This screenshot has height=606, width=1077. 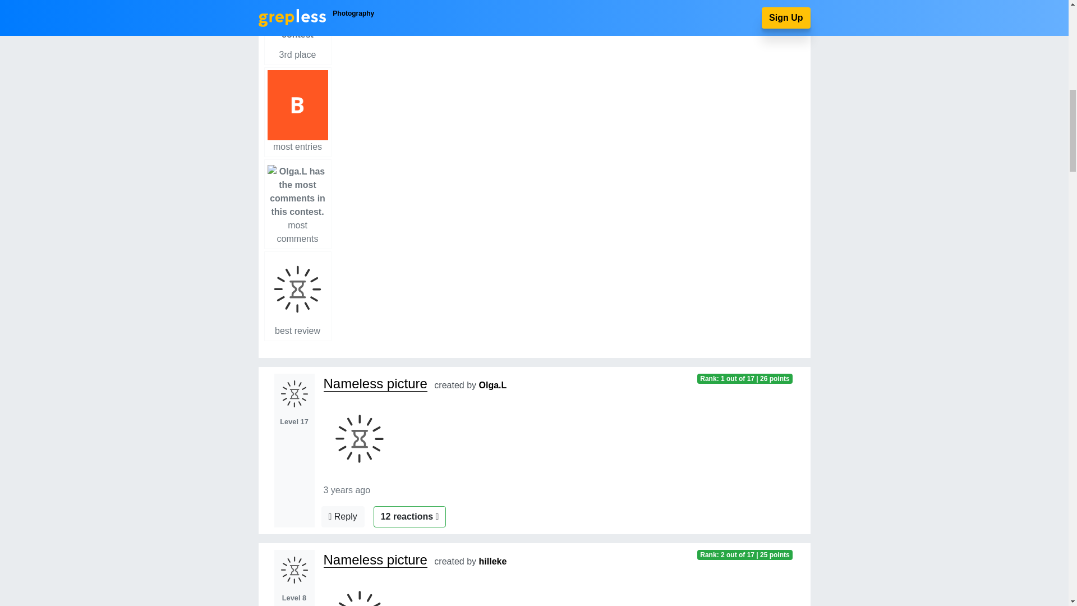 What do you see at coordinates (375, 559) in the screenshot?
I see `best review` at bounding box center [375, 559].